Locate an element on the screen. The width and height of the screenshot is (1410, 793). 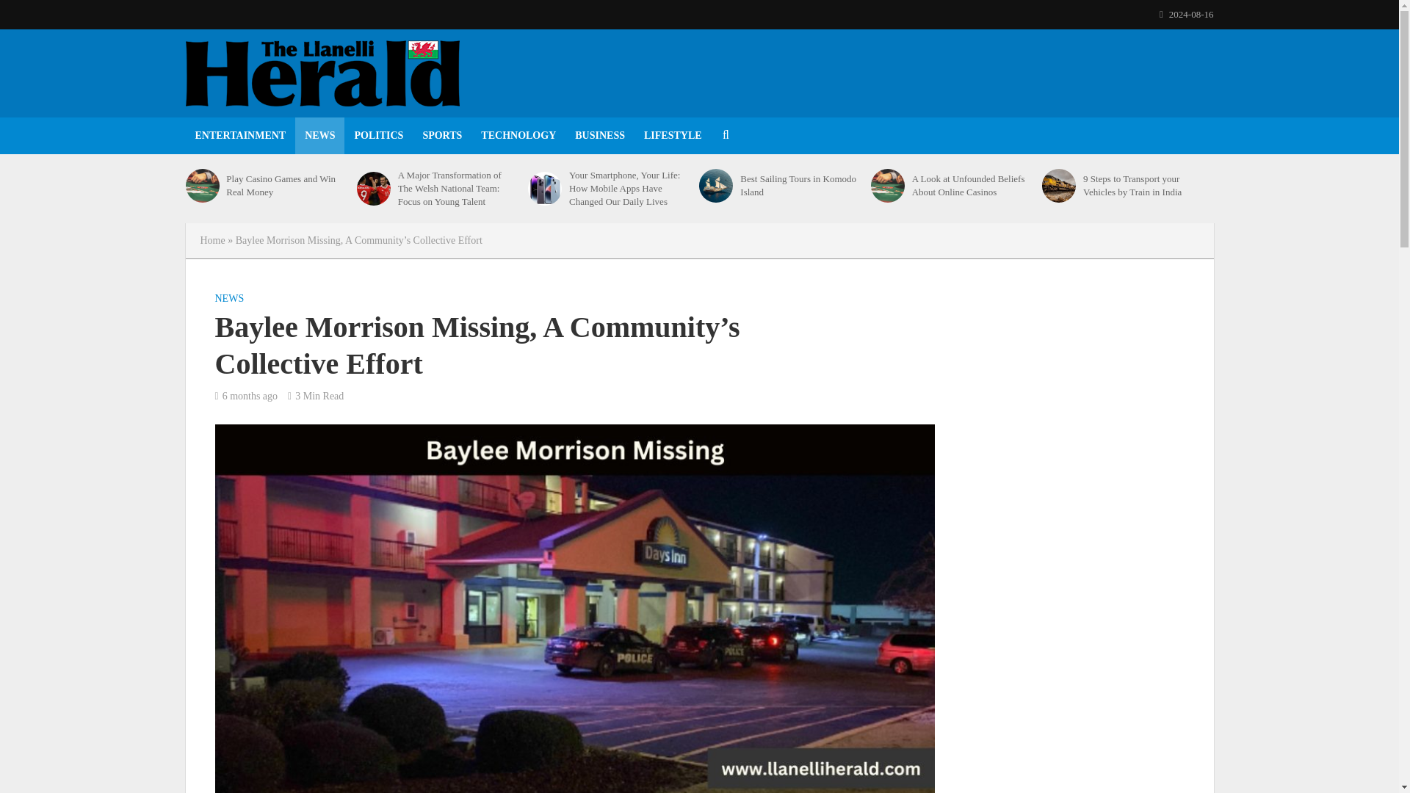
9 Steps to Transport your Vehicles by Train in India is located at coordinates (1058, 186).